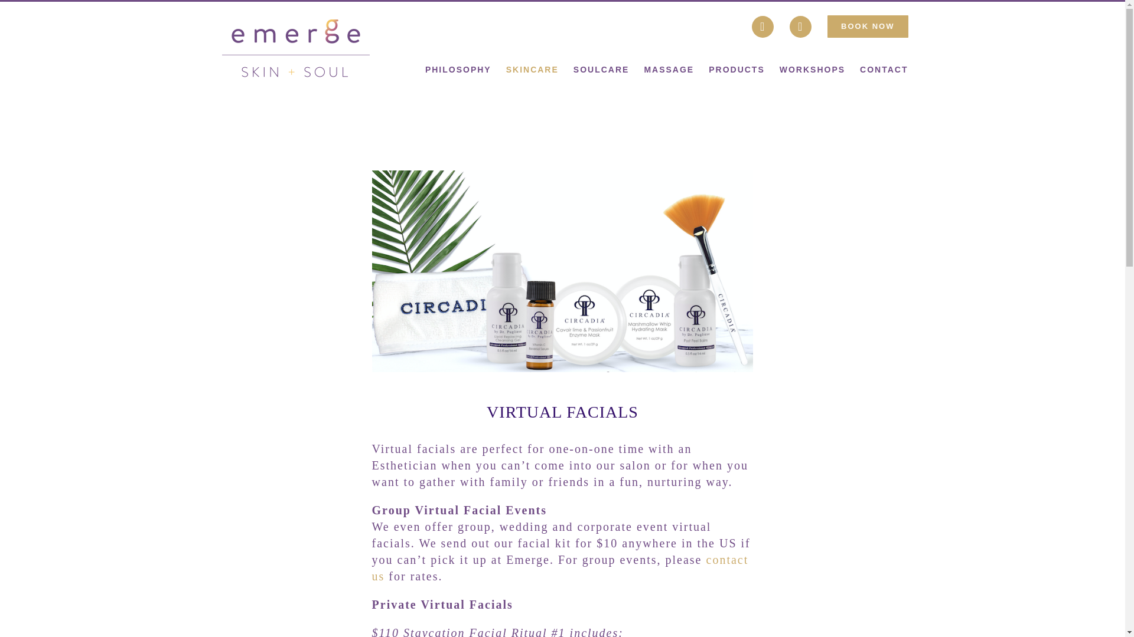 The height and width of the screenshot is (637, 1134). Describe the element at coordinates (601, 70) in the screenshot. I see `SOULCARE` at that location.